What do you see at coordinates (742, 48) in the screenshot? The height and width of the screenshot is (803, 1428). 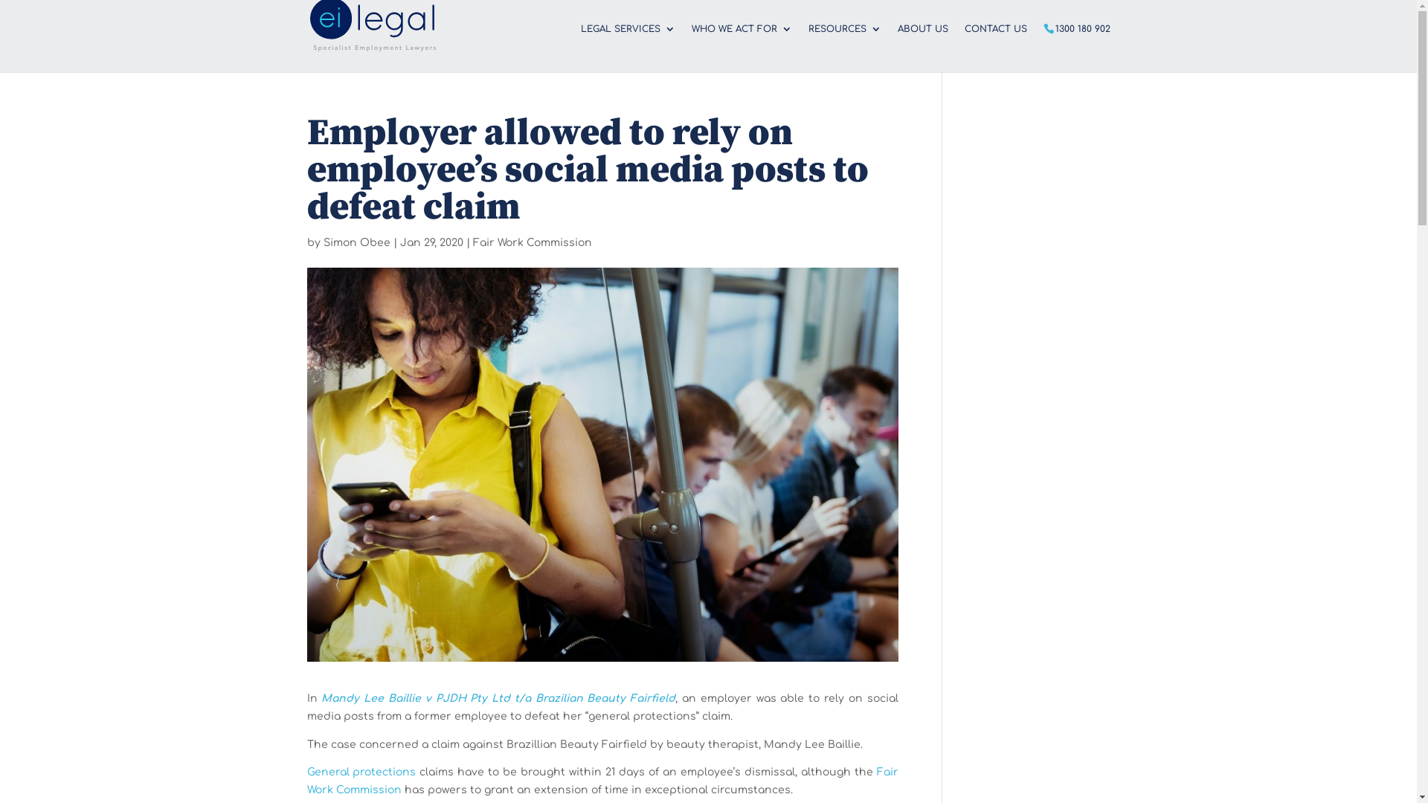 I see `WHO WE ACT FOR` at bounding box center [742, 48].